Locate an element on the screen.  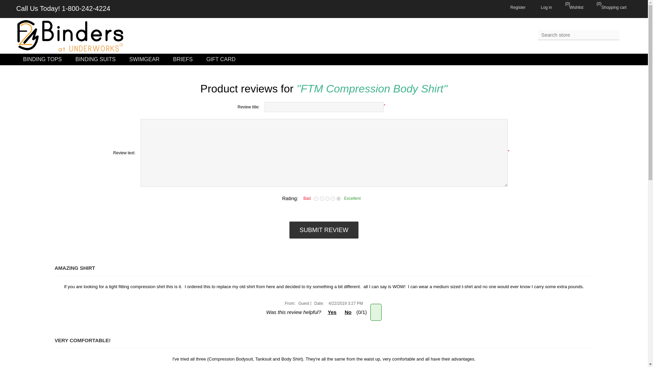
1-800-242-4224 is located at coordinates (86, 8).